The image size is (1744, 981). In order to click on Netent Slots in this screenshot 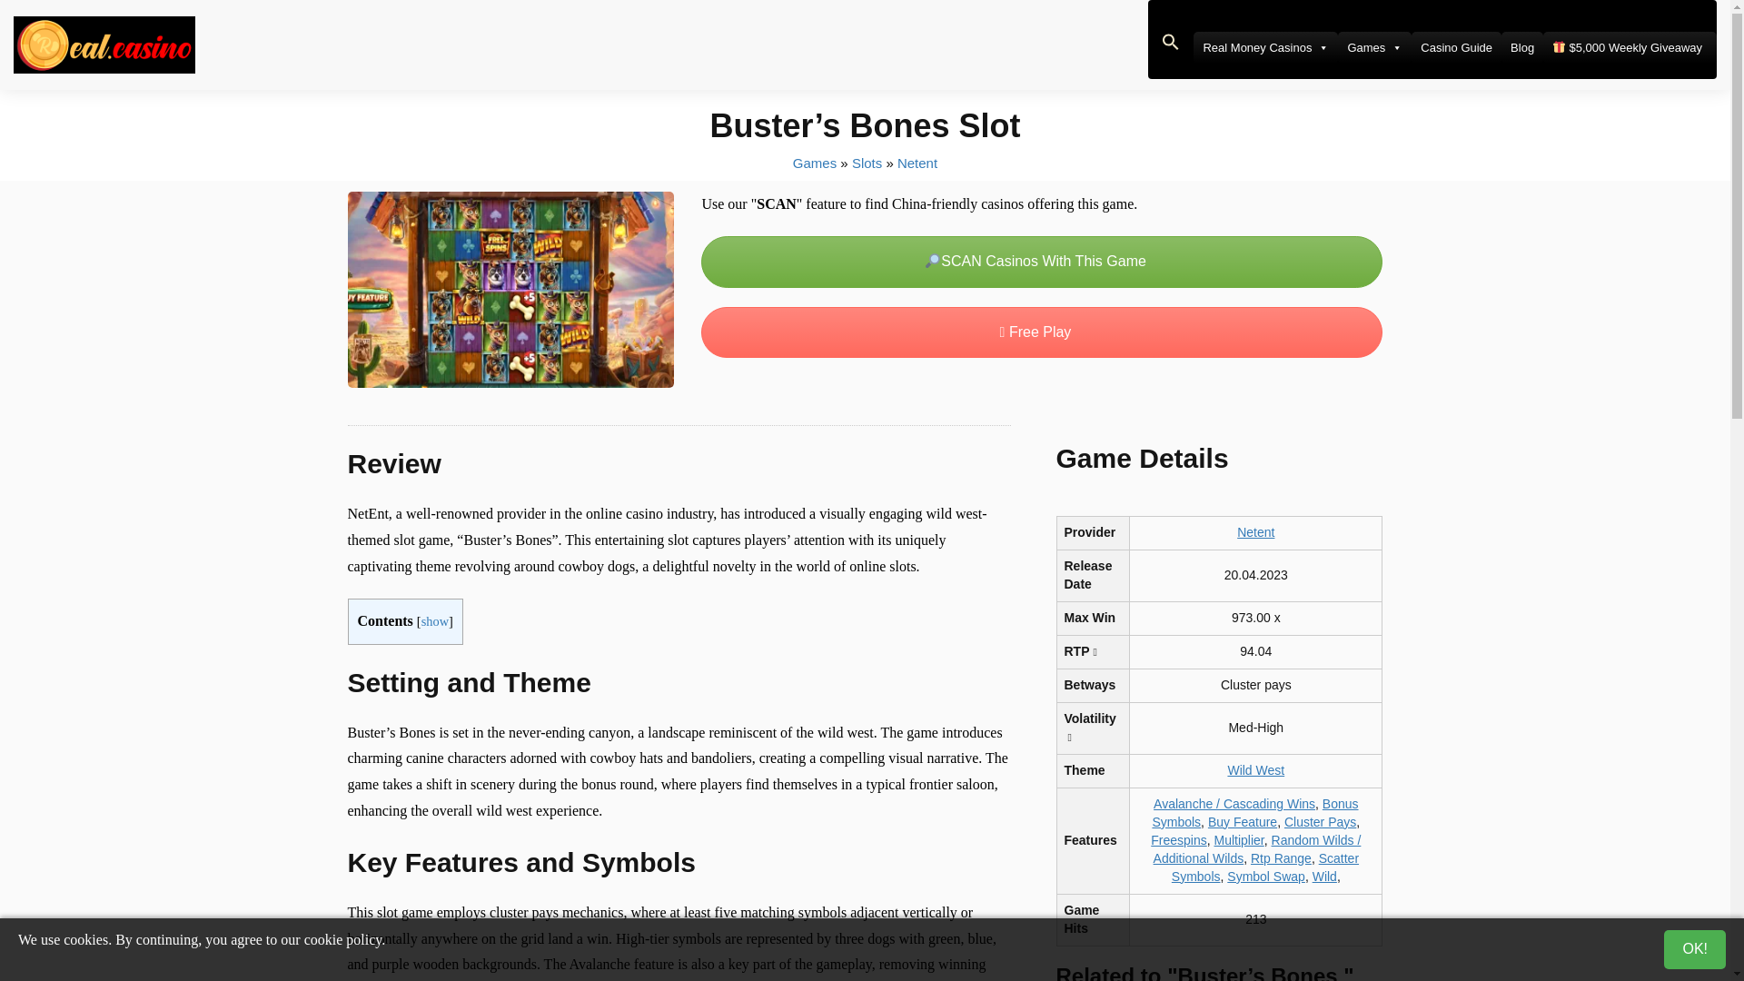, I will do `click(917, 162)`.